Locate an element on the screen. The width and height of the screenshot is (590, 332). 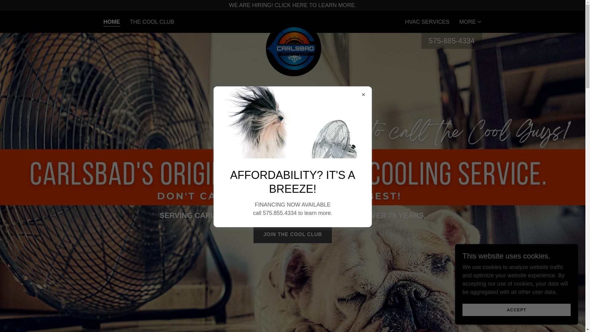
THE COOL CLUB is located at coordinates (152, 22).